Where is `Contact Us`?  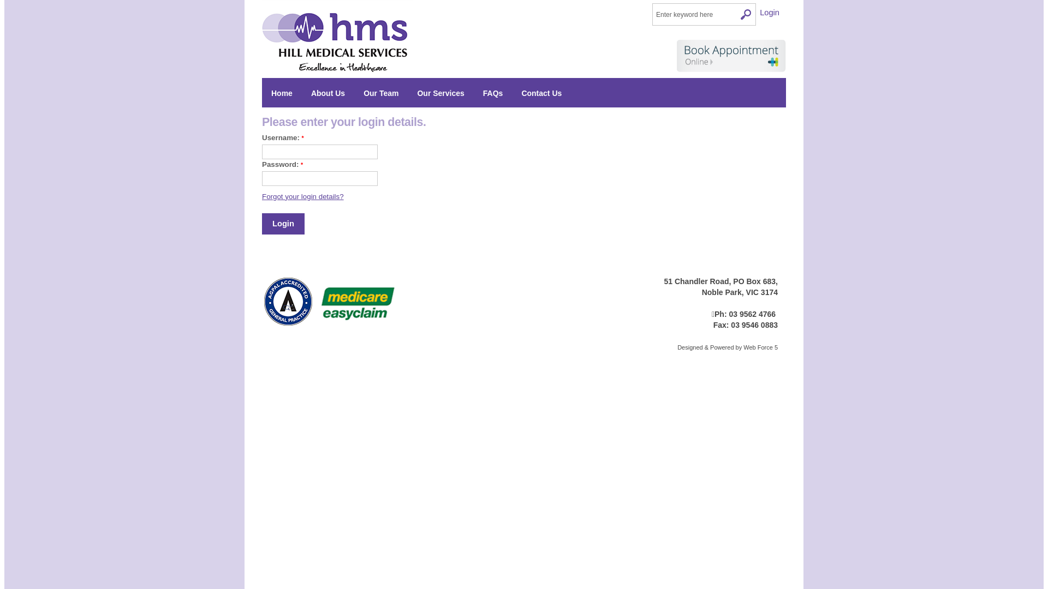
Contact Us is located at coordinates (541, 93).